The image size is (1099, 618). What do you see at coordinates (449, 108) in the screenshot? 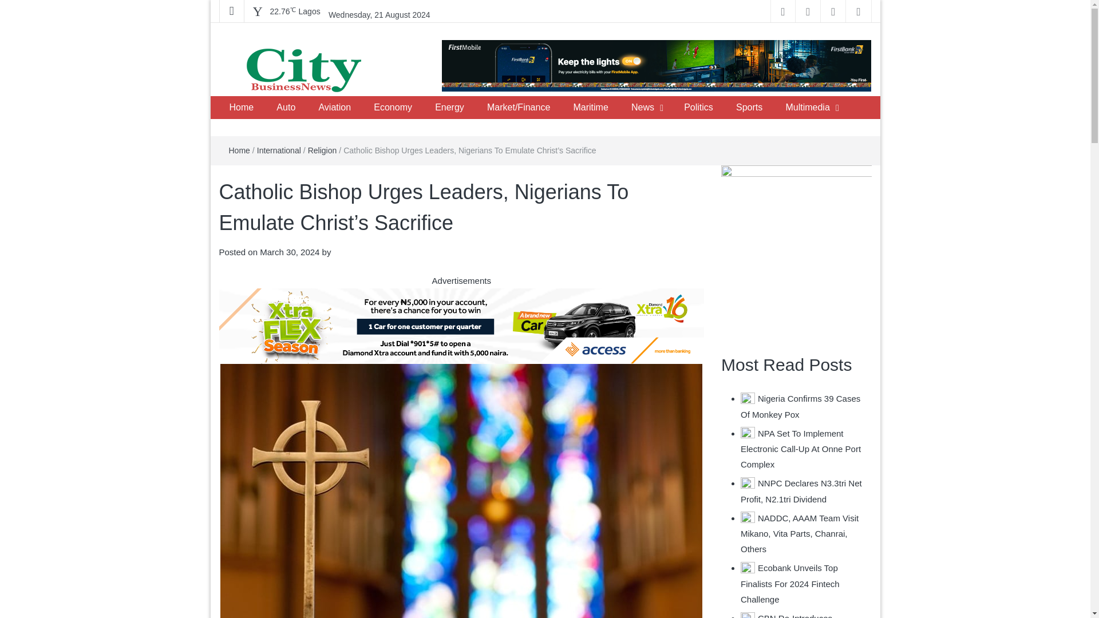
I see `Energy` at bounding box center [449, 108].